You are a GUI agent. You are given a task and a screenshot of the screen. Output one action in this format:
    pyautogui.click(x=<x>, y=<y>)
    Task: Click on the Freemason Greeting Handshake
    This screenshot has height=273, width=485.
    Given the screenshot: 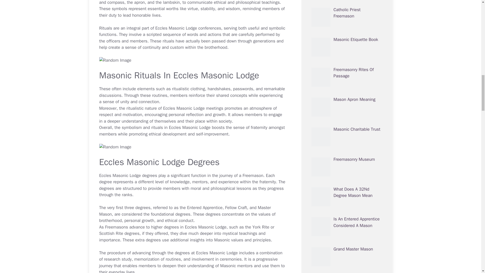 What is the action you would take?
    pyautogui.click(x=341, y=151)
    